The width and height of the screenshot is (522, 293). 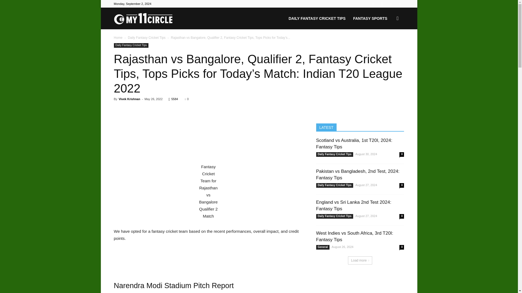 What do you see at coordinates (129, 99) in the screenshot?
I see `Vivek Krishnan` at bounding box center [129, 99].